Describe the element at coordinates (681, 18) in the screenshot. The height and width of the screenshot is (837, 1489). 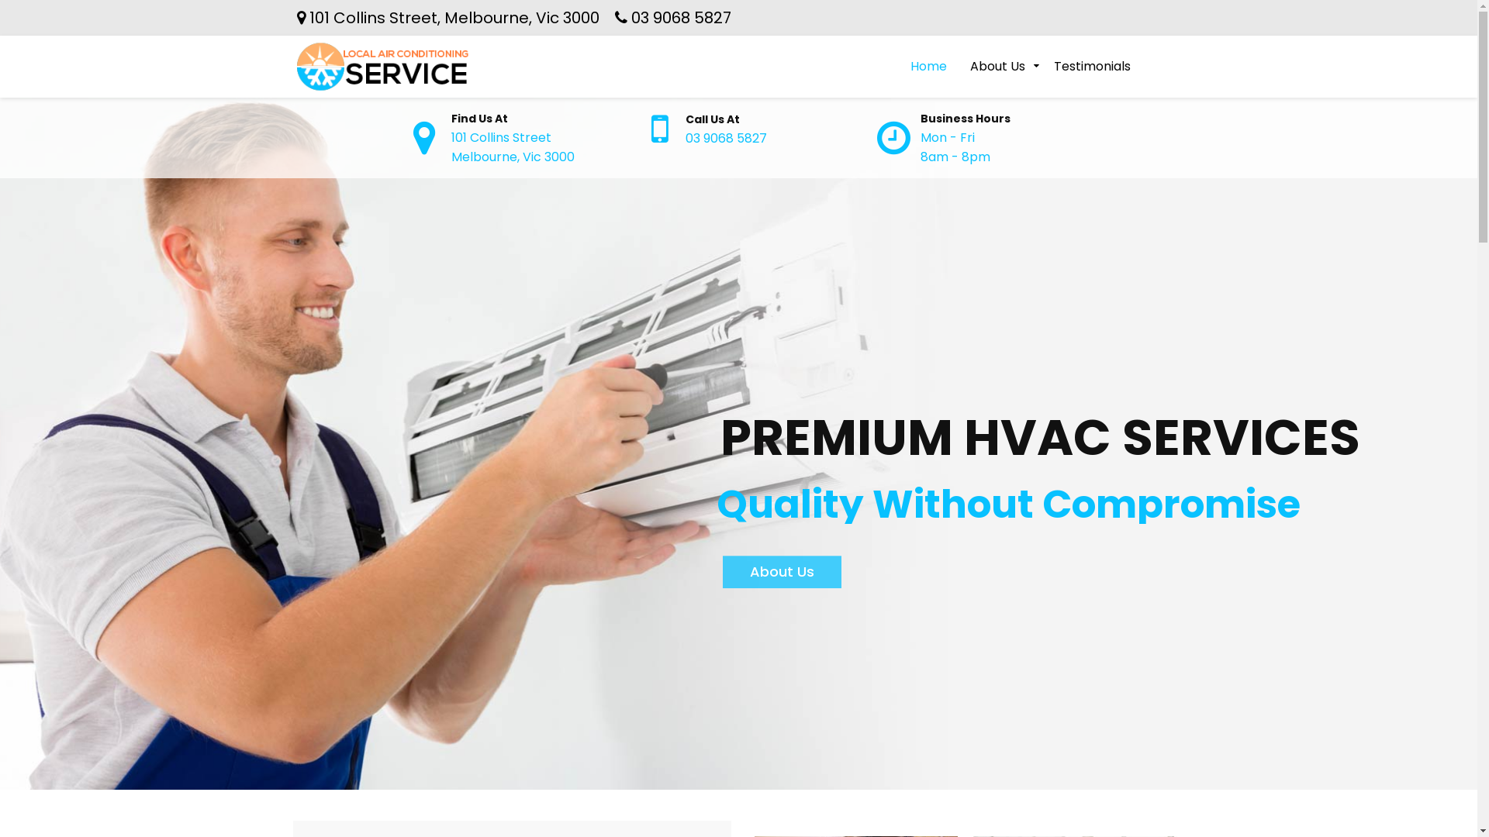
I see `03 9068 5827` at that location.